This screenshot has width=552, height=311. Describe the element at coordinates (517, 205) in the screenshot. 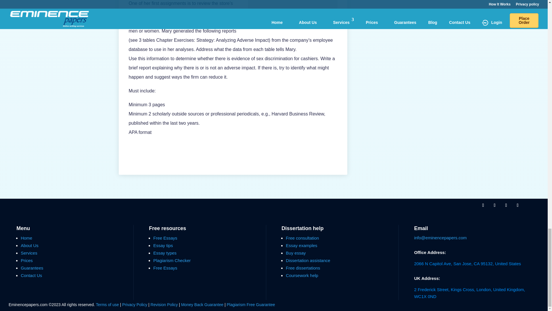

I see `Follow on LinkedIn` at that location.